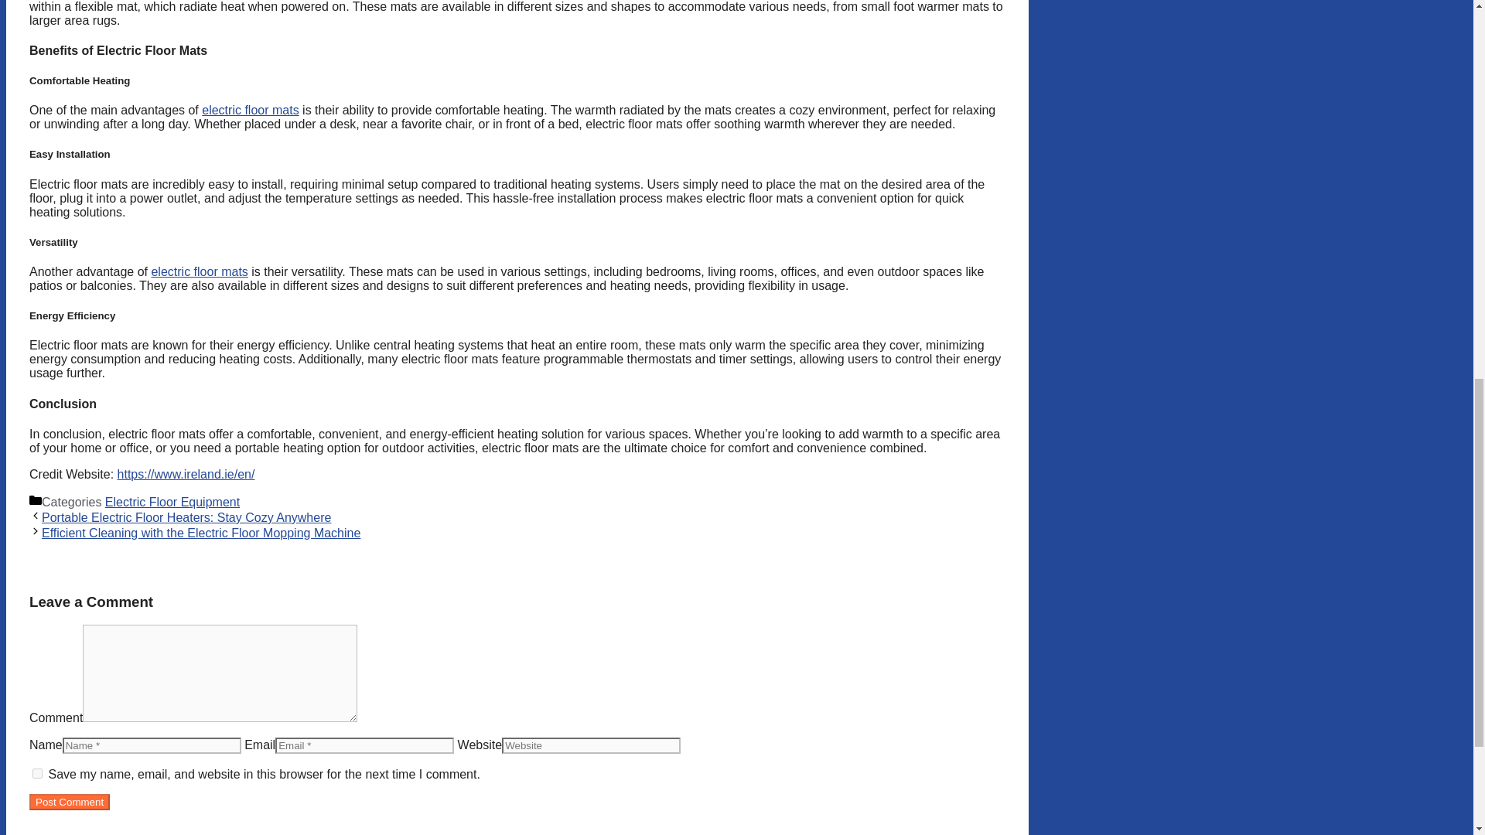  What do you see at coordinates (250, 110) in the screenshot?
I see `electric floor mats` at bounding box center [250, 110].